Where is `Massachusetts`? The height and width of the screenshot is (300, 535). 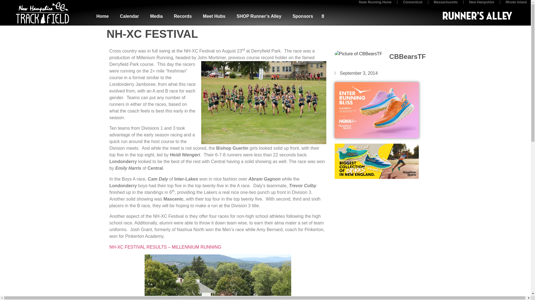
Massachusetts is located at coordinates (446, 4).